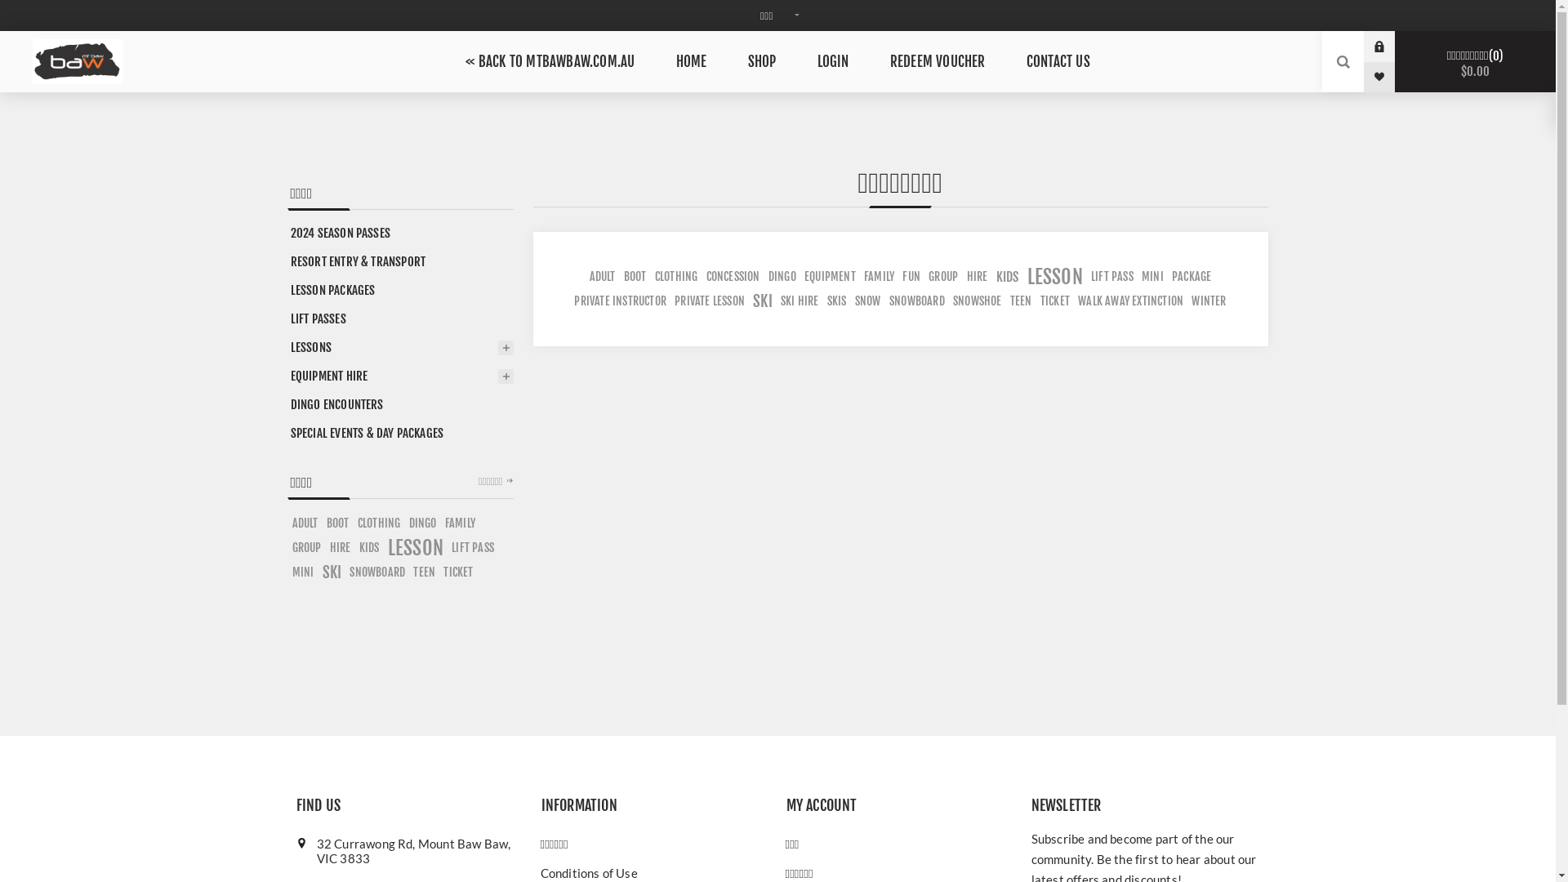  Describe the element at coordinates (1192, 277) in the screenshot. I see `PACKAGE` at that location.